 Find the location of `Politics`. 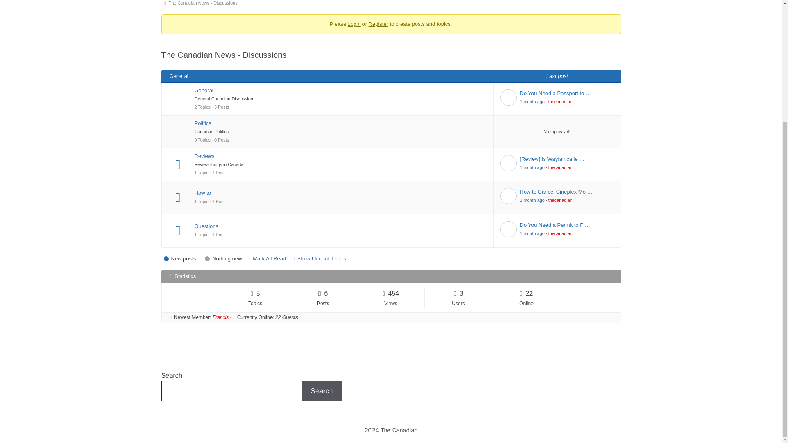

Politics is located at coordinates (341, 123).